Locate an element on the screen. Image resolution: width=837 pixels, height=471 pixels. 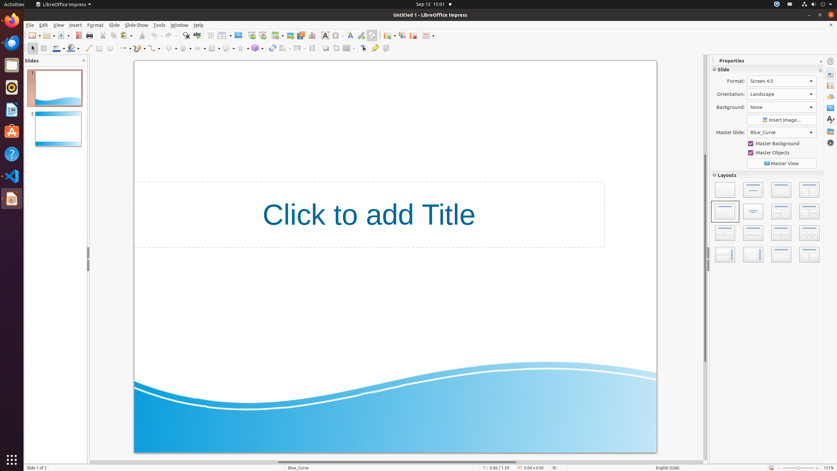
Strikethrough is located at coordinates (745, 96).